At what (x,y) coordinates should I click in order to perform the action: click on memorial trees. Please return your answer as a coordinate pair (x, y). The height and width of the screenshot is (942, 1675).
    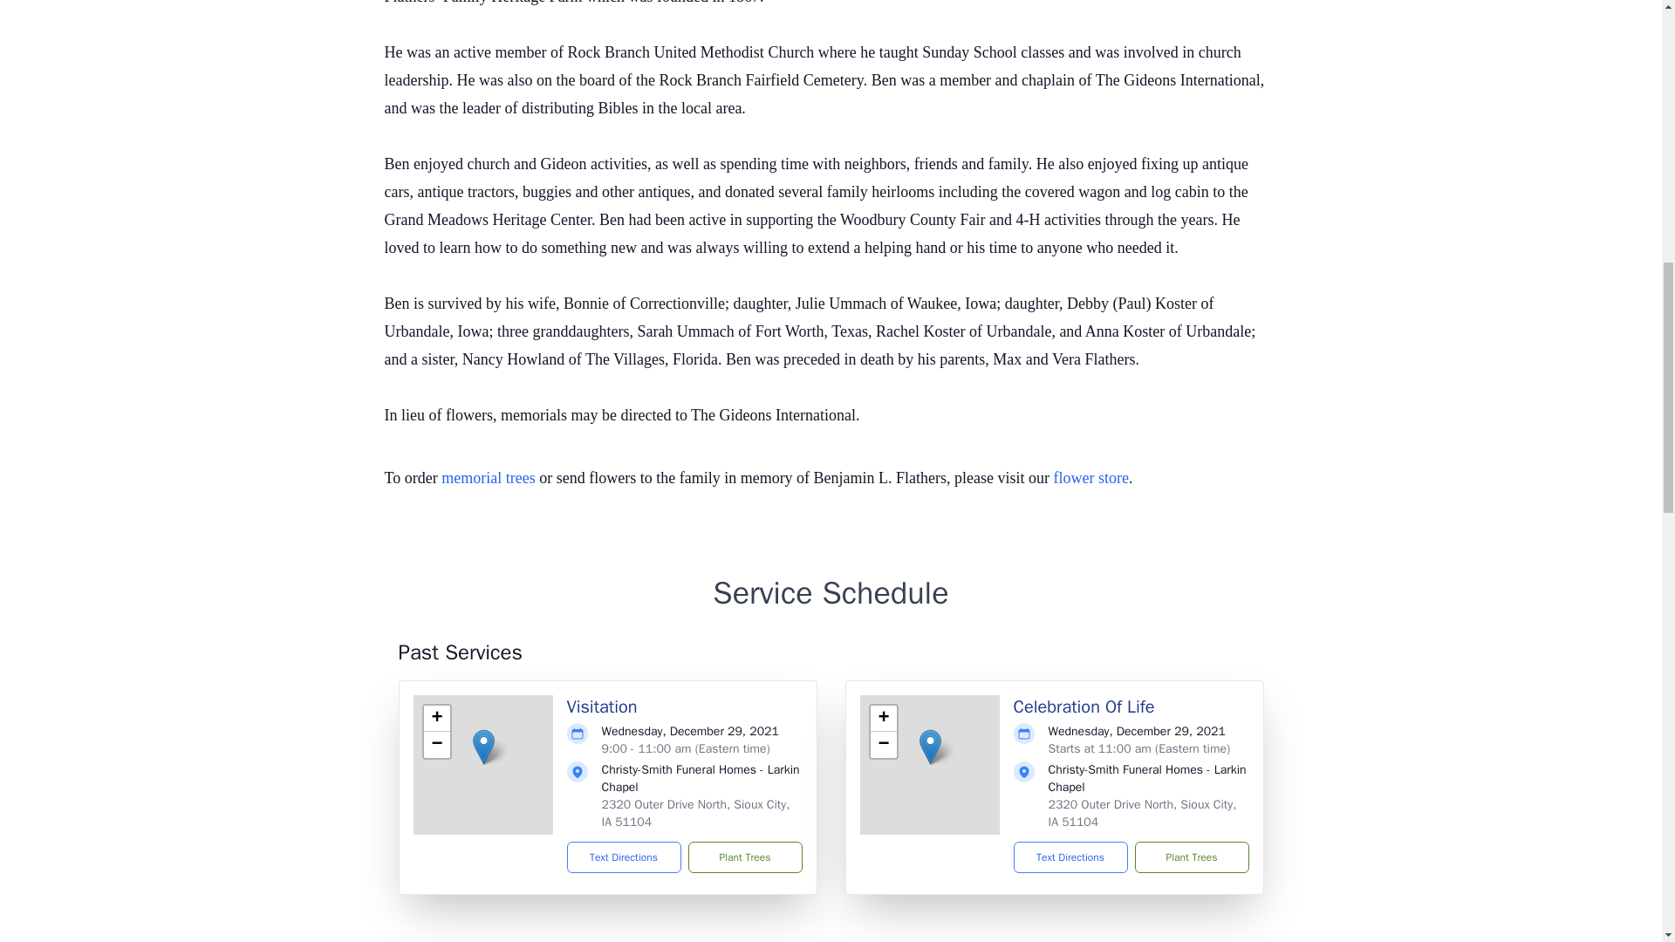
    Looking at the image, I should click on (488, 478).